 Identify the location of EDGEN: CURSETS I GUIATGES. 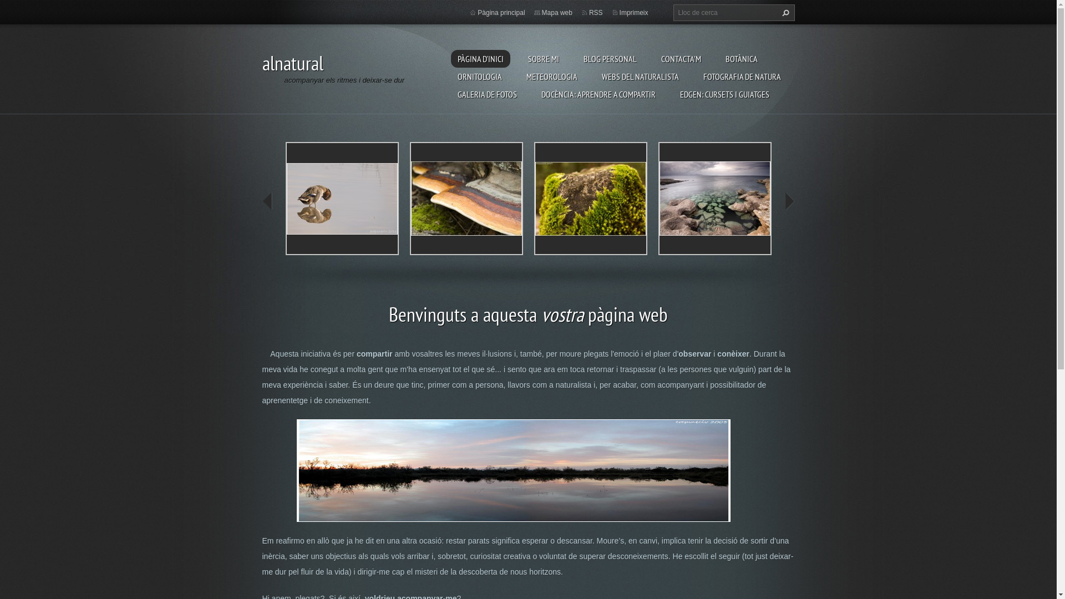
(724, 94).